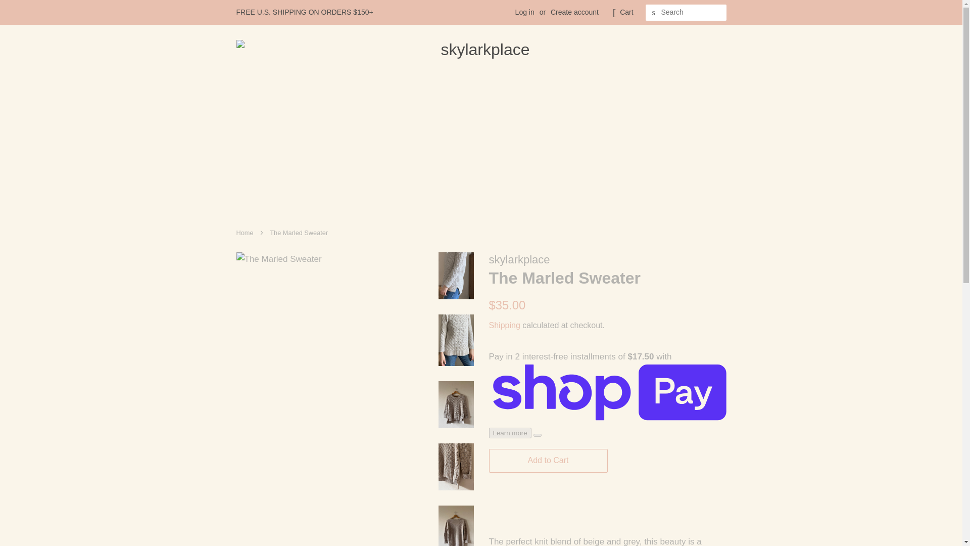  What do you see at coordinates (246, 233) in the screenshot?
I see `Back to the frontpage` at bounding box center [246, 233].